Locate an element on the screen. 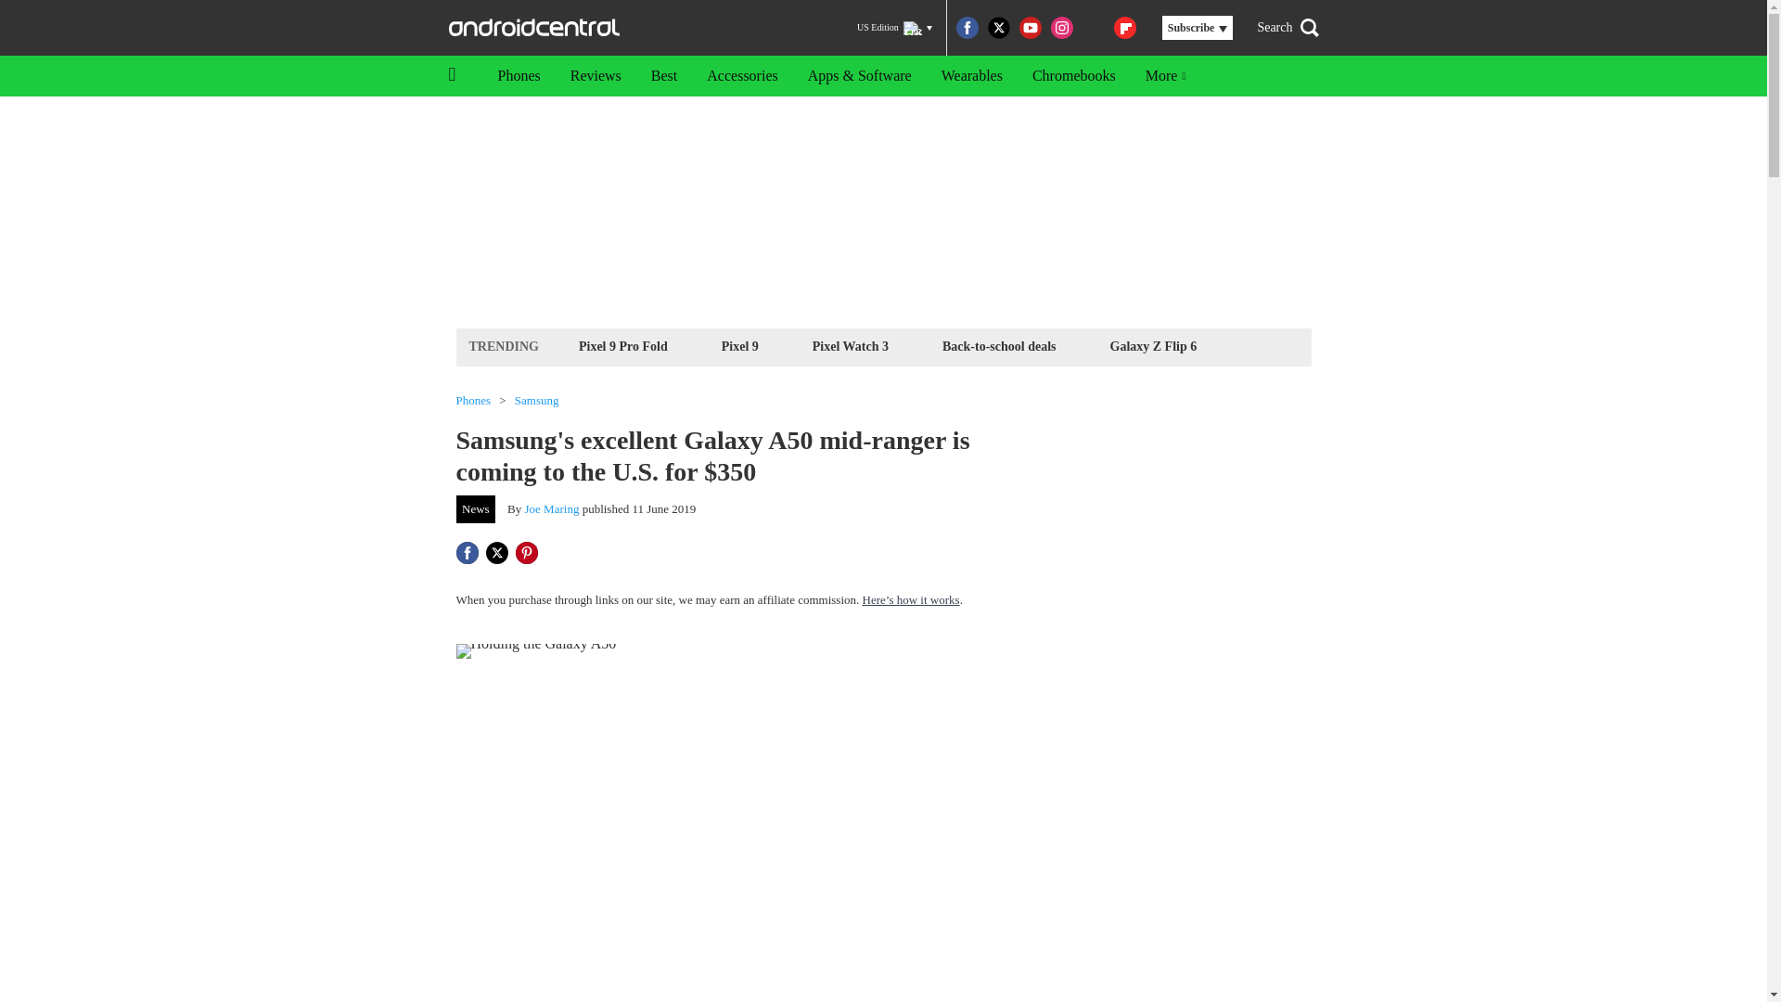 The height and width of the screenshot is (1002, 1781). Phones is located at coordinates (518, 76).